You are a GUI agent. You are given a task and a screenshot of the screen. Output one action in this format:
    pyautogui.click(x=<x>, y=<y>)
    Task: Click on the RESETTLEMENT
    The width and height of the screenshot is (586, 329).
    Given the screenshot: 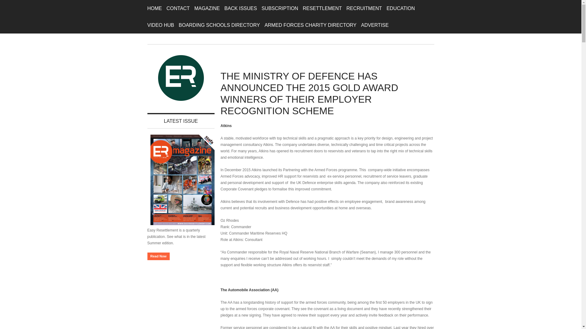 What is the action you would take?
    pyautogui.click(x=322, y=9)
    